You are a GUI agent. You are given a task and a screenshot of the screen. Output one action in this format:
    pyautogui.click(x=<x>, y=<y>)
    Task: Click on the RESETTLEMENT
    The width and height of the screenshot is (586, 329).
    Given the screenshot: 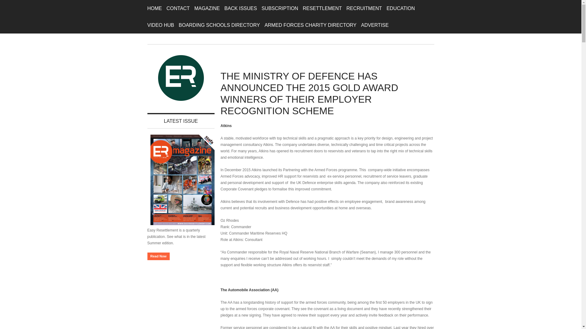 What is the action you would take?
    pyautogui.click(x=322, y=9)
    